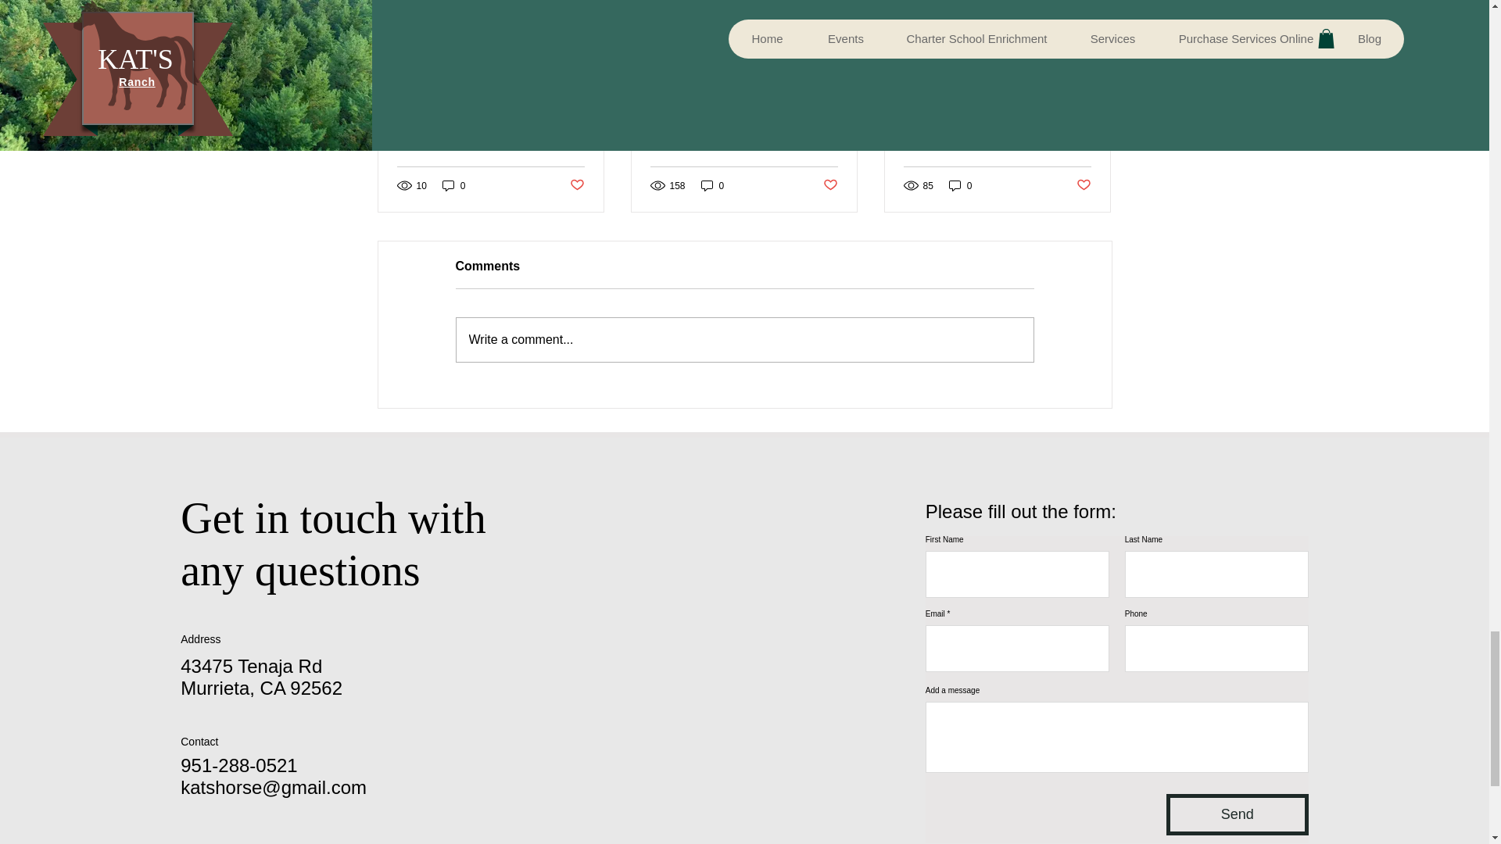  I want to click on 0, so click(453, 185).